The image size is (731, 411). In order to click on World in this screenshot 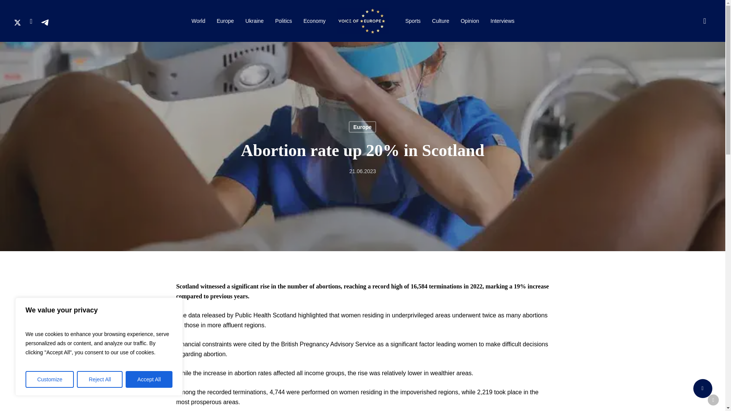, I will do `click(198, 19)`.